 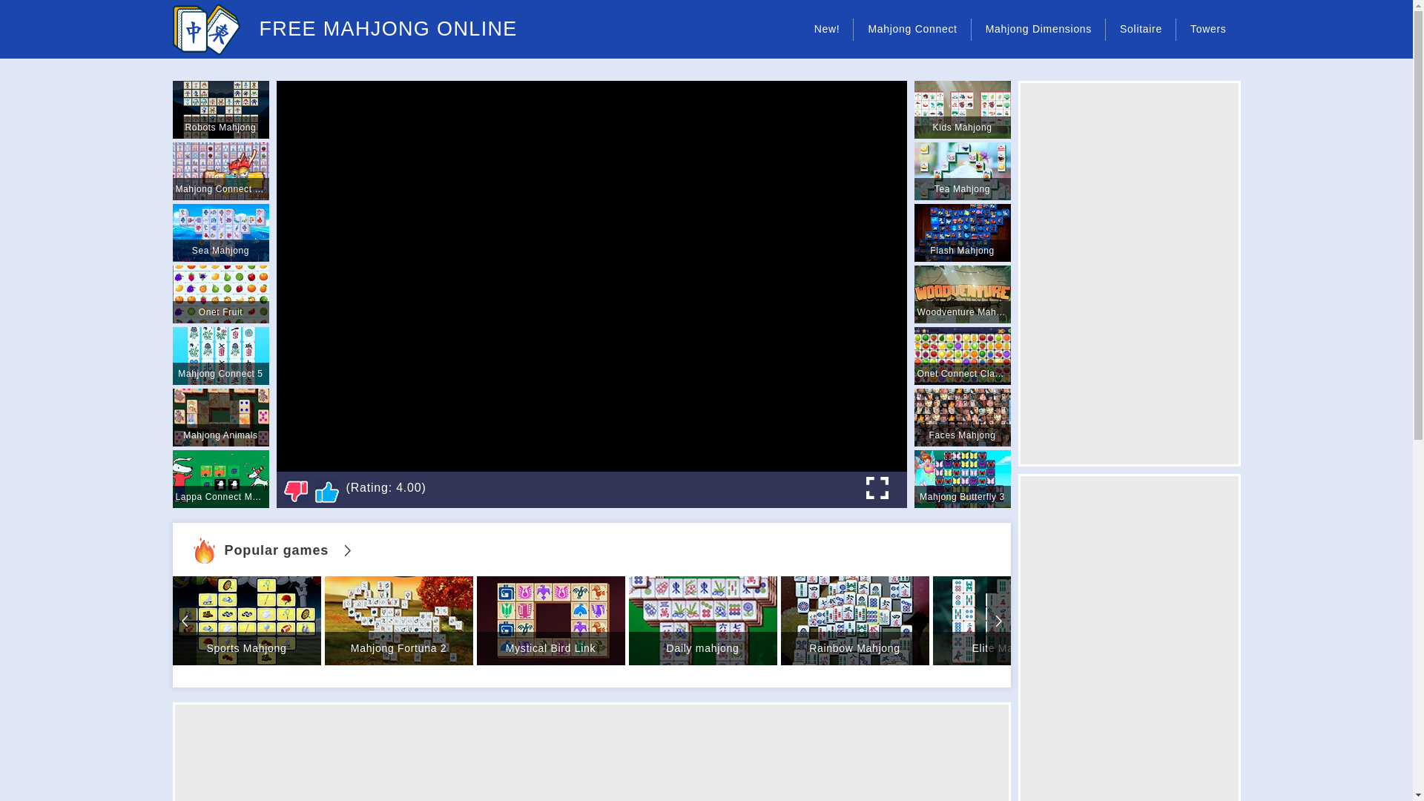 I want to click on Kids Mahjong, so click(x=961, y=110).